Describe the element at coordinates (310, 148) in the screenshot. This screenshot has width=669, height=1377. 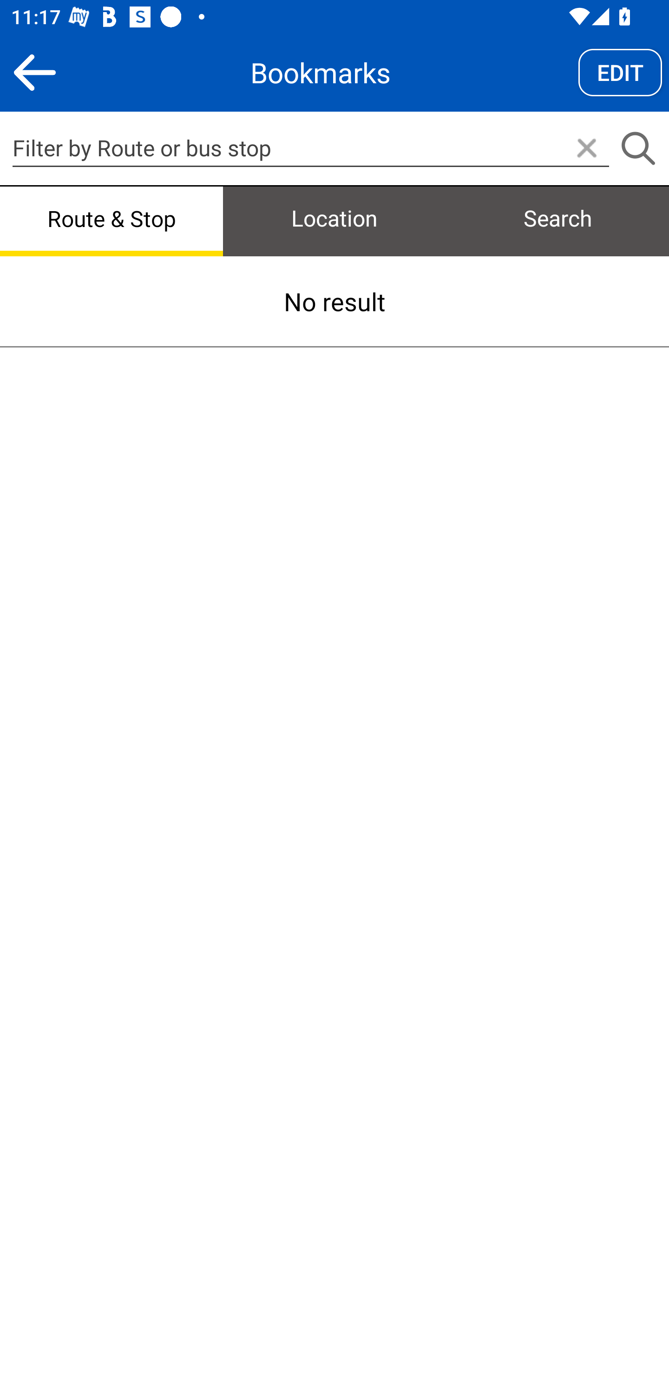
I see `Filter by Route or bus stop` at that location.